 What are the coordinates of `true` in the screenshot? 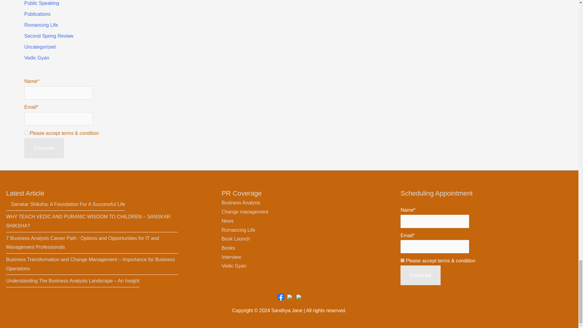 It's located at (403, 261).